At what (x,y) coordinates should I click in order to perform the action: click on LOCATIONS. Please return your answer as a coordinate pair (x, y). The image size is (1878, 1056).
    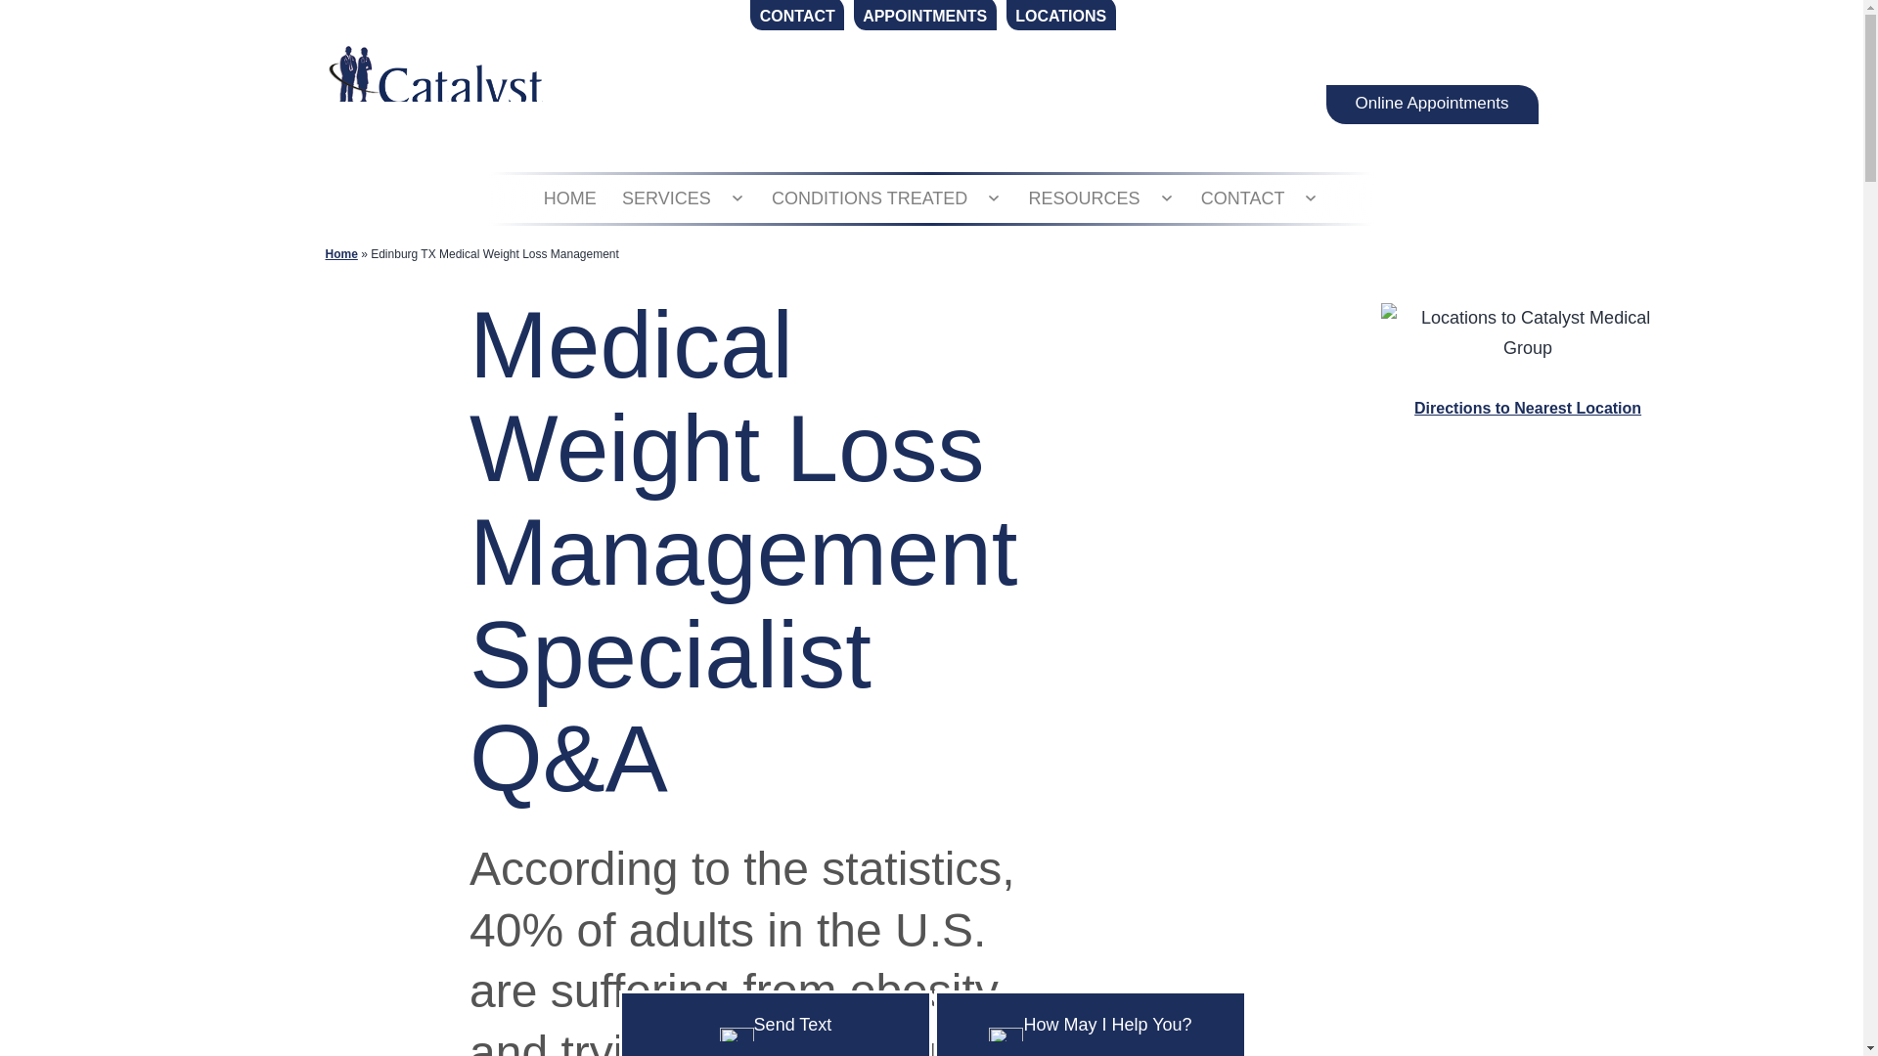
    Looking at the image, I should click on (1060, 16).